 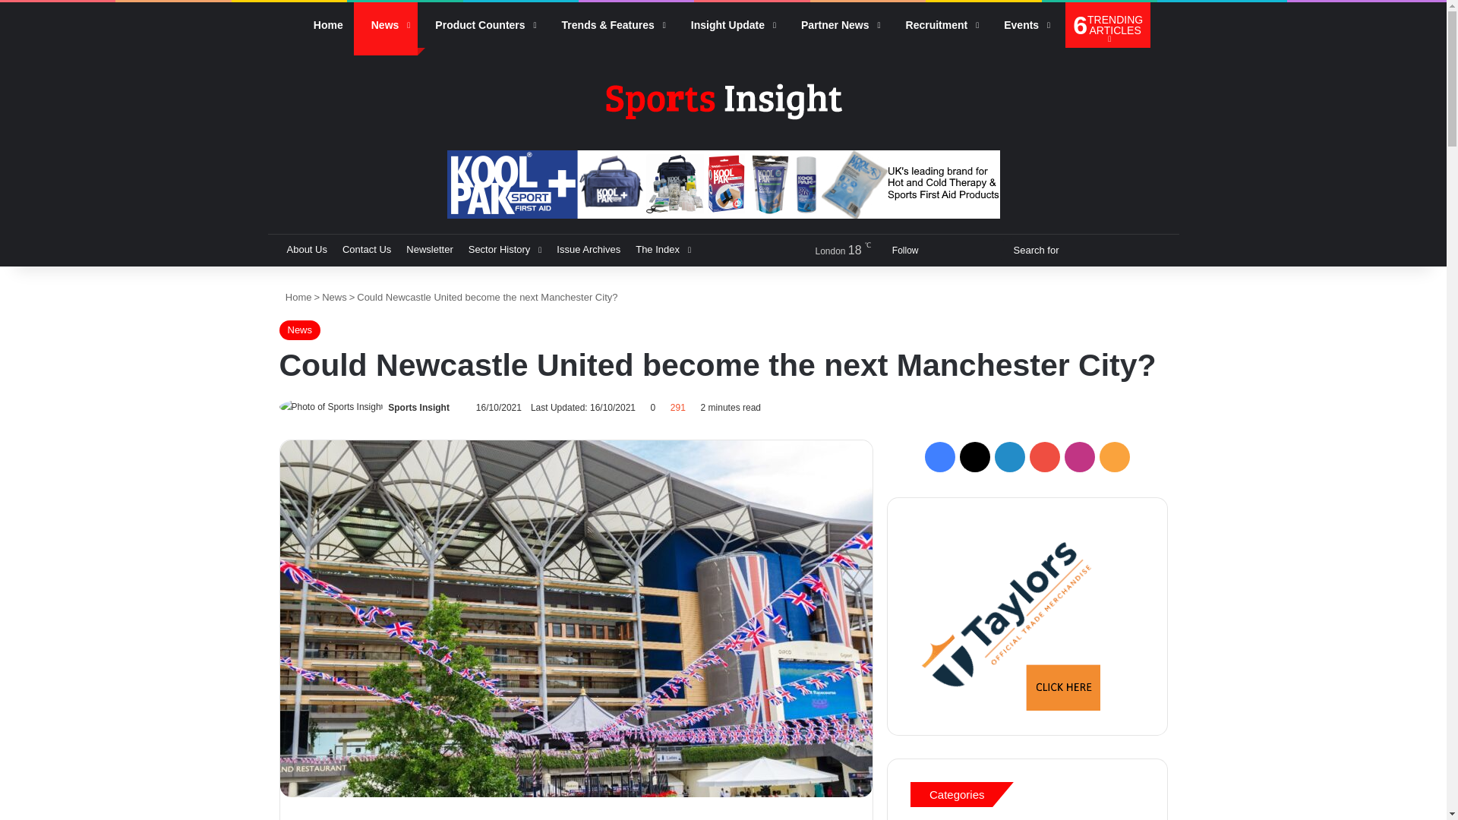 What do you see at coordinates (1022, 24) in the screenshot?
I see `Events` at bounding box center [1022, 24].